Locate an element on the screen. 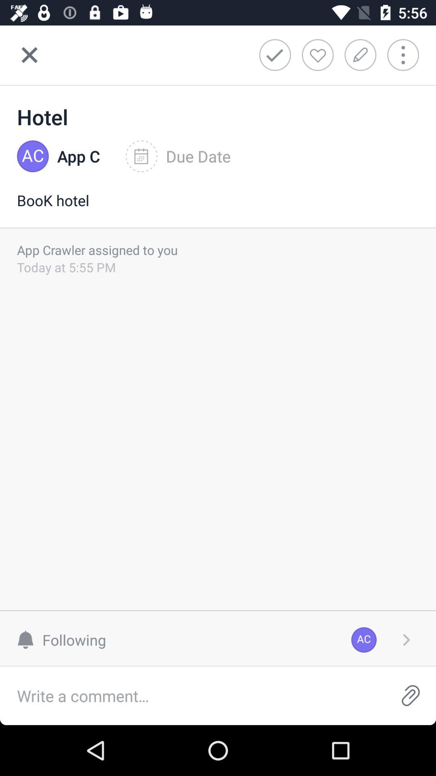 The height and width of the screenshot is (776, 436). add note is located at coordinates (363, 55).